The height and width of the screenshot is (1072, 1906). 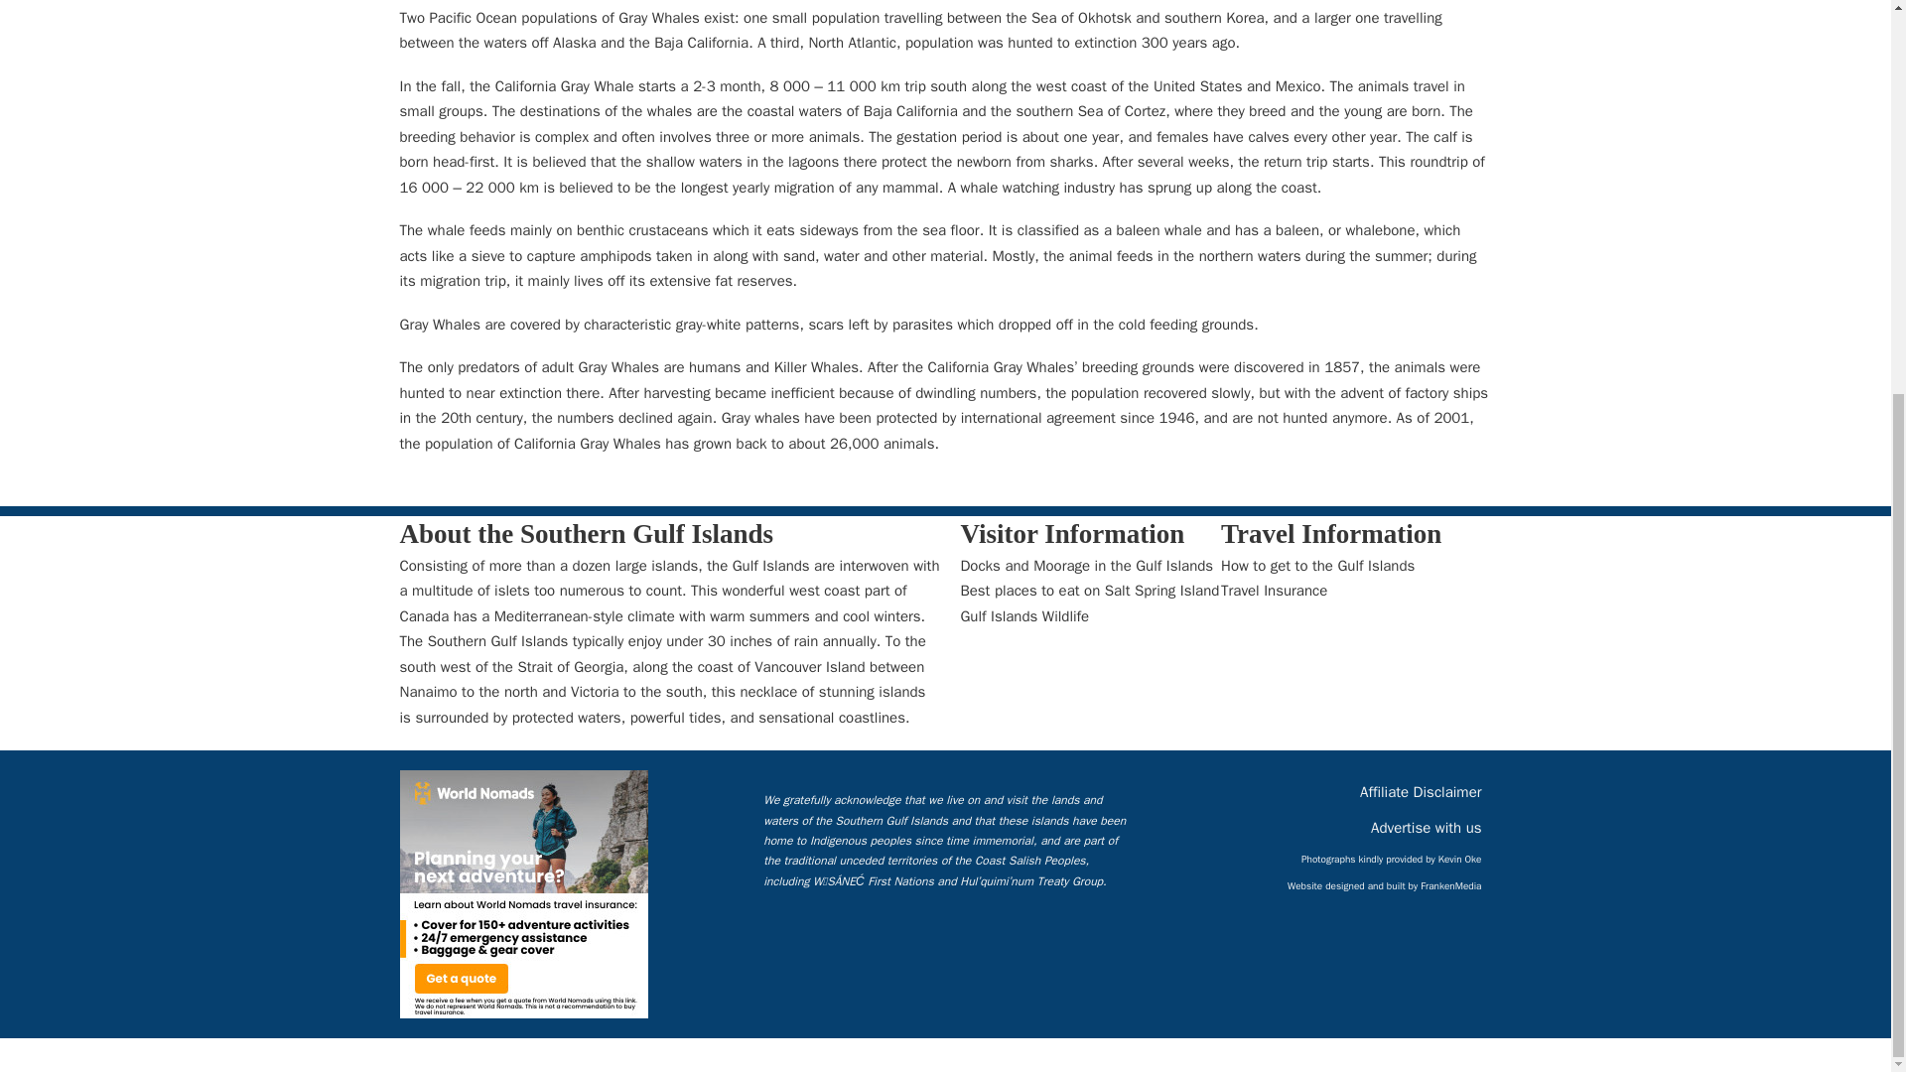 What do you see at coordinates (1090, 592) in the screenshot?
I see `Best places to eat on Salt Spring Island` at bounding box center [1090, 592].